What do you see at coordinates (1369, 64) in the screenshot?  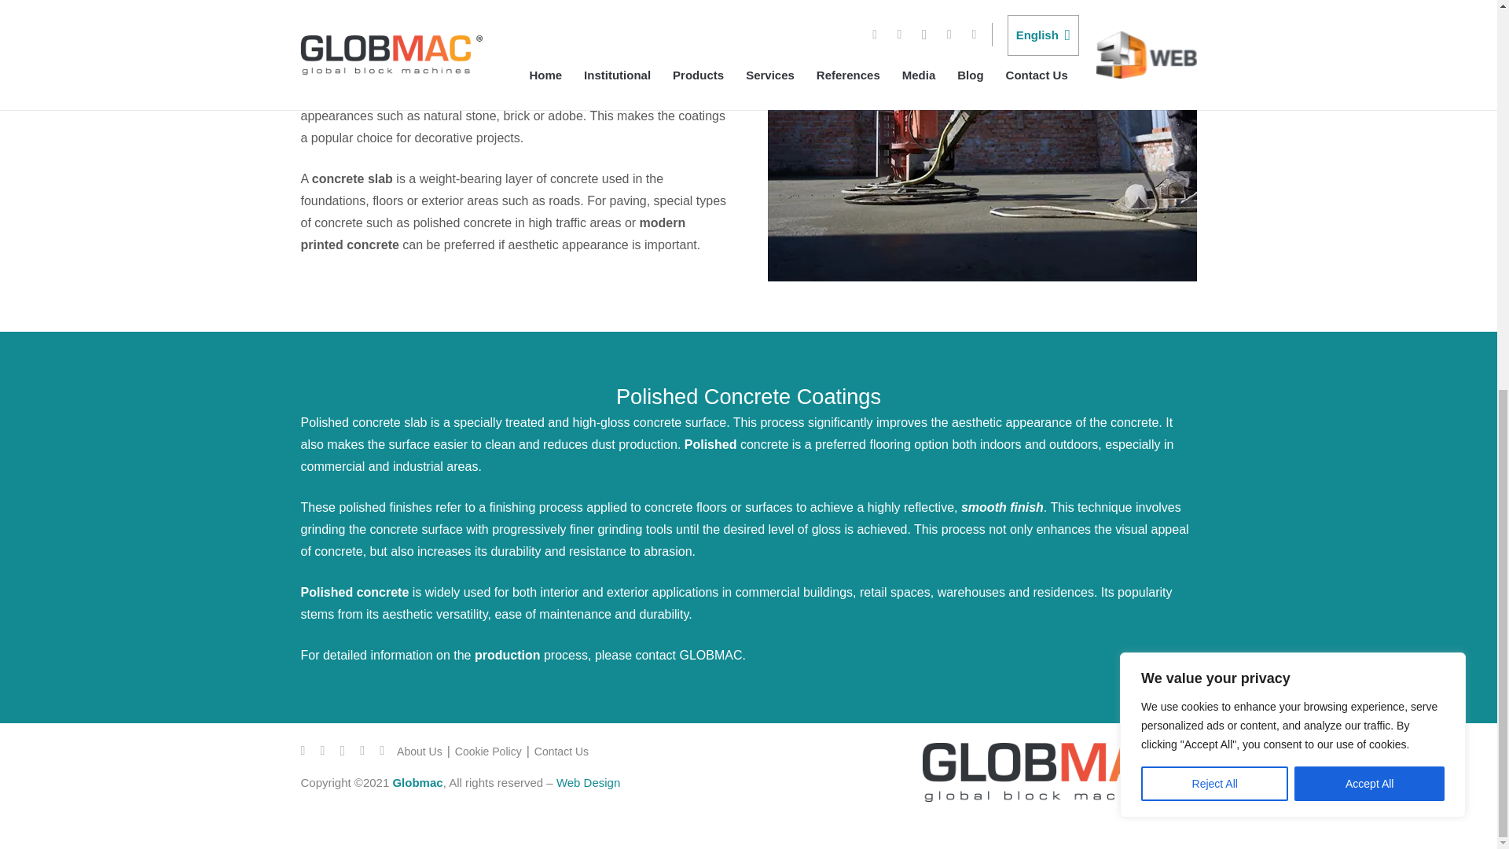 I see `Accept All` at bounding box center [1369, 64].